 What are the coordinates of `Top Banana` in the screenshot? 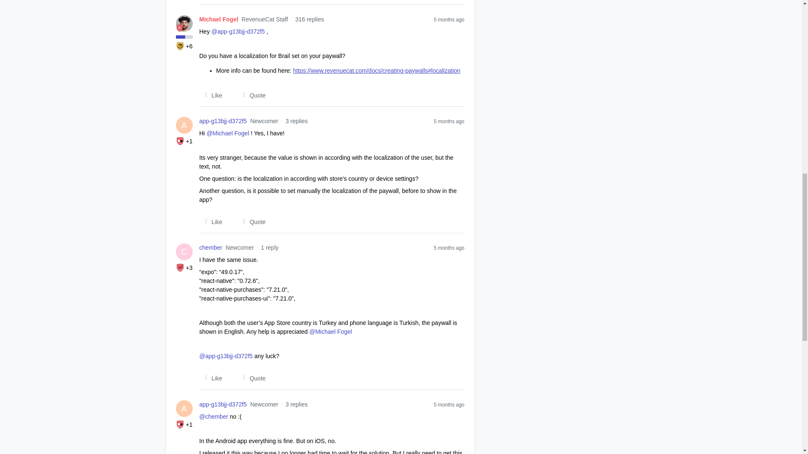 It's located at (180, 46).